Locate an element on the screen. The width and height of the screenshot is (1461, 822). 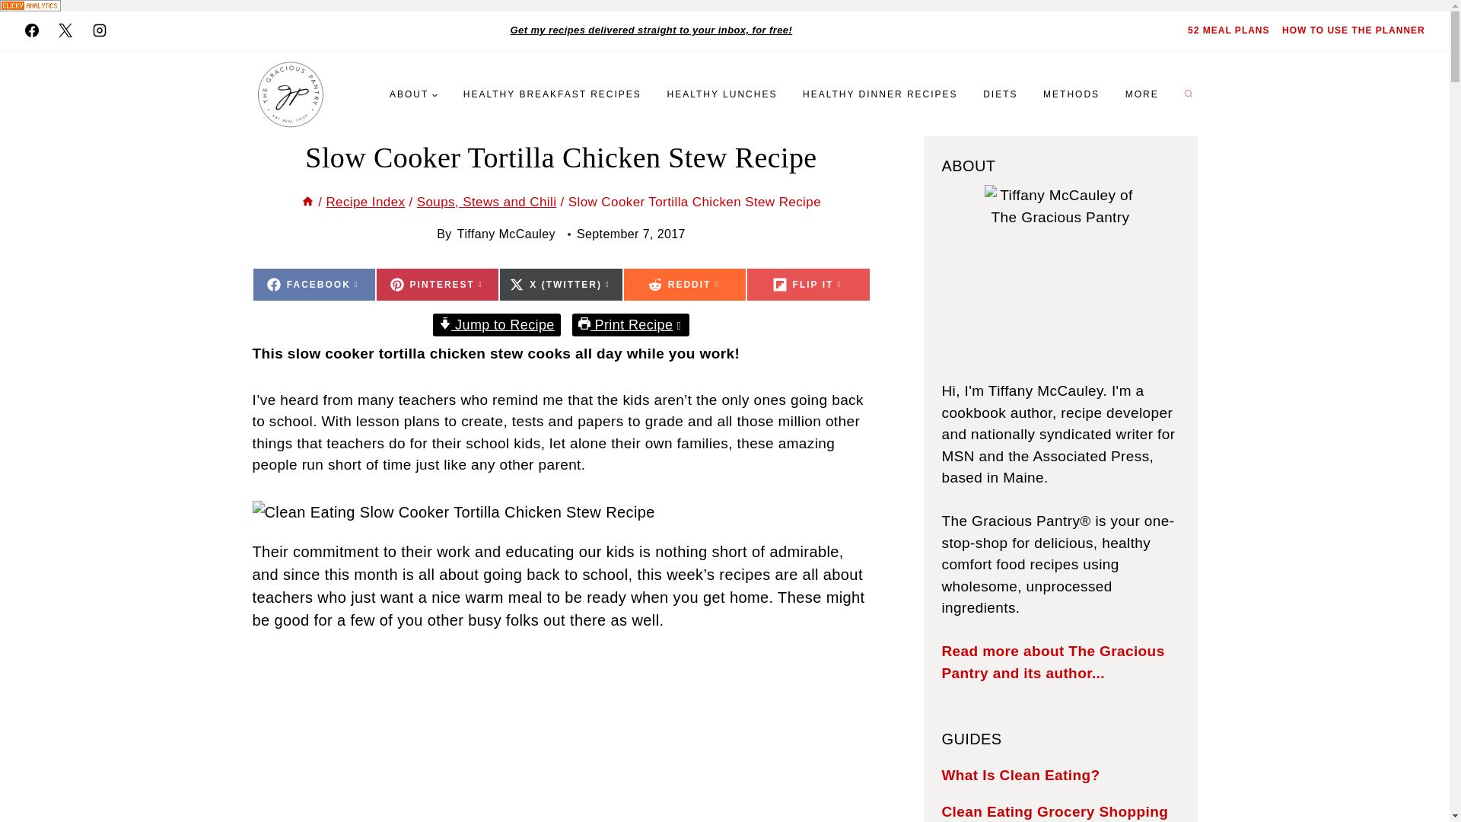
 External link. Opens in a new tab. is located at coordinates (65, 30).